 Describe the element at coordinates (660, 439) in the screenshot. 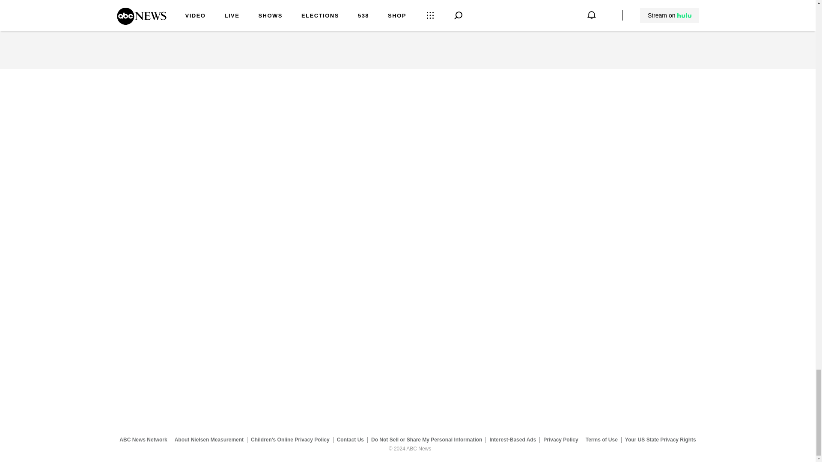

I see `Your US State Privacy Rights` at that location.